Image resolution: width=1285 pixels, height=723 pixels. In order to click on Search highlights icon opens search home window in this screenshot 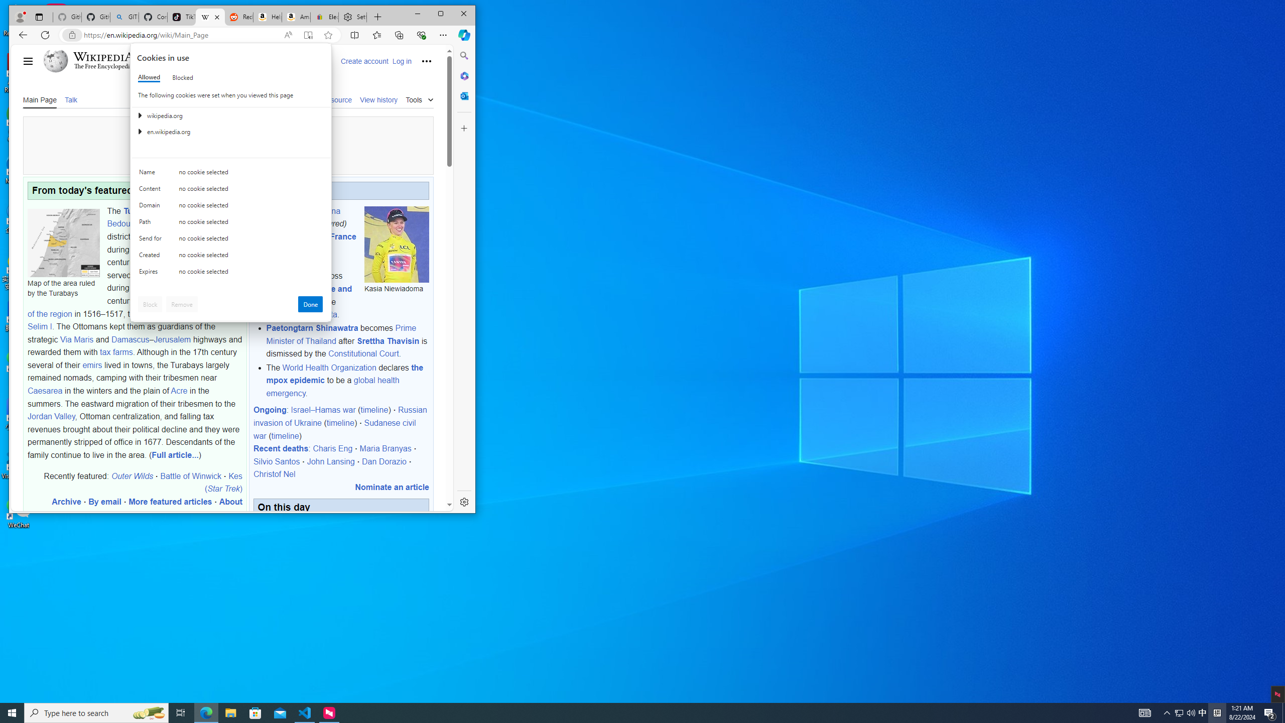, I will do `click(149, 713)`.